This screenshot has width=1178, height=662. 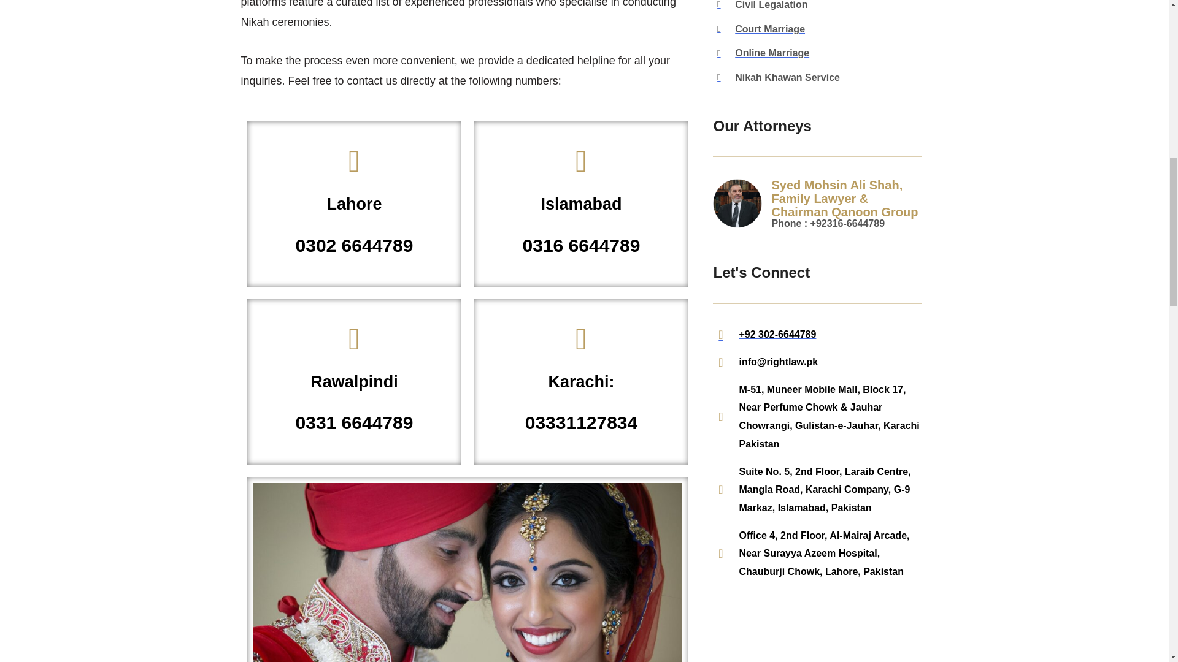 What do you see at coordinates (817, 273) in the screenshot?
I see `Our Attorneys` at bounding box center [817, 273].